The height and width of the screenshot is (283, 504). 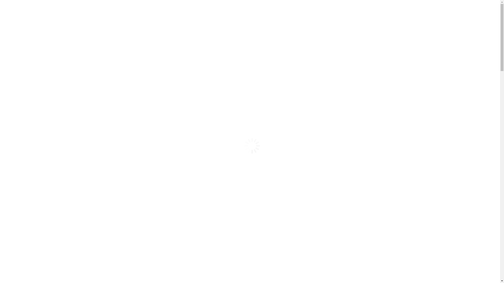 I want to click on Go to Funds Management, so click(x=45, y=192).